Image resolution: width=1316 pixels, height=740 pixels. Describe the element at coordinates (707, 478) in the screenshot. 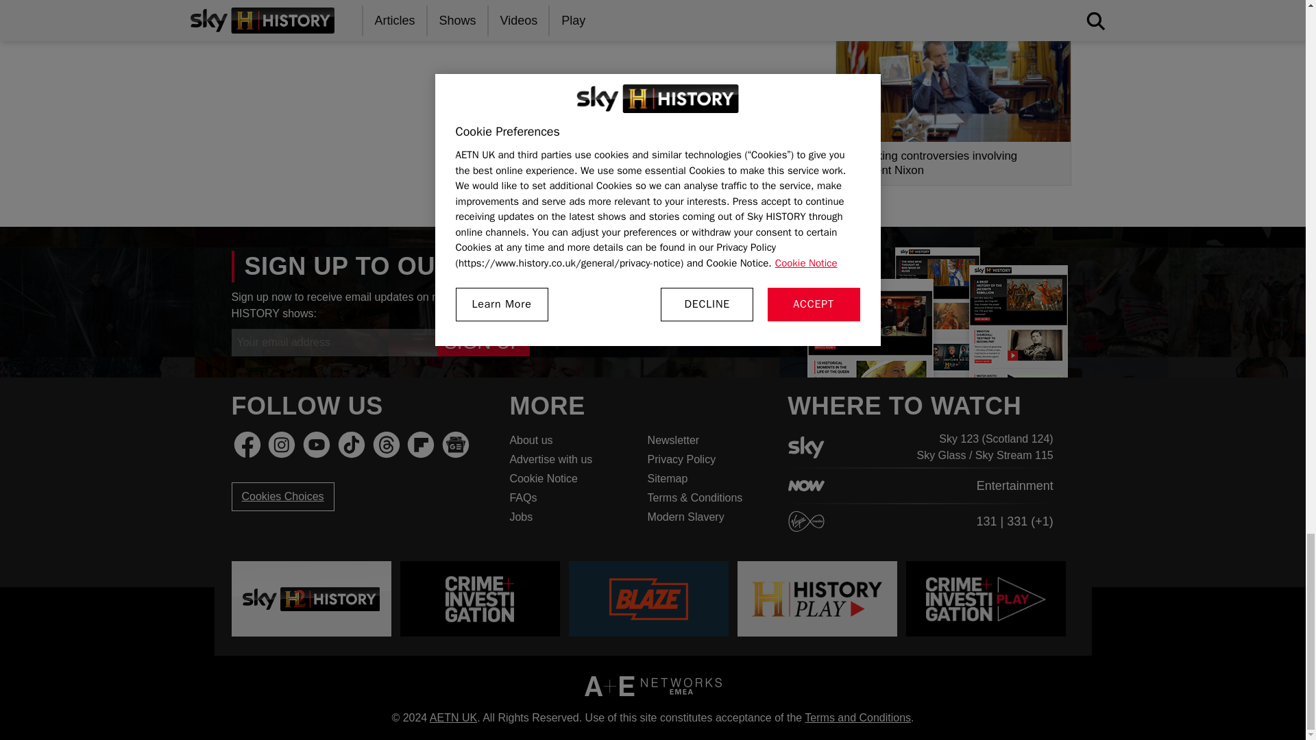

I see `Sitemap of the site` at that location.